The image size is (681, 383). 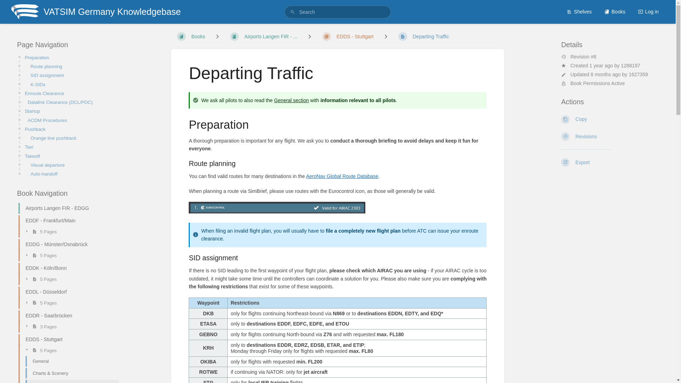 What do you see at coordinates (72, 75) in the screenshot?
I see `SID assignment` at bounding box center [72, 75].